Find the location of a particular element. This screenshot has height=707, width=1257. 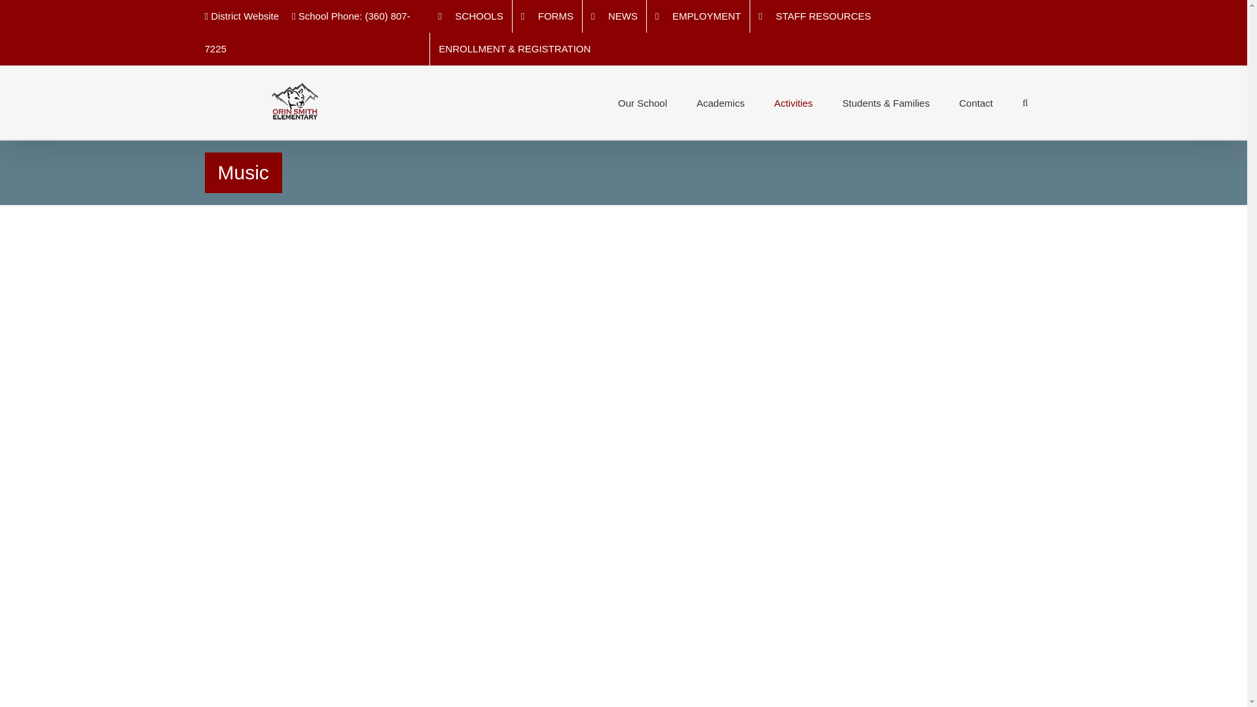

District Website is located at coordinates (241, 16).